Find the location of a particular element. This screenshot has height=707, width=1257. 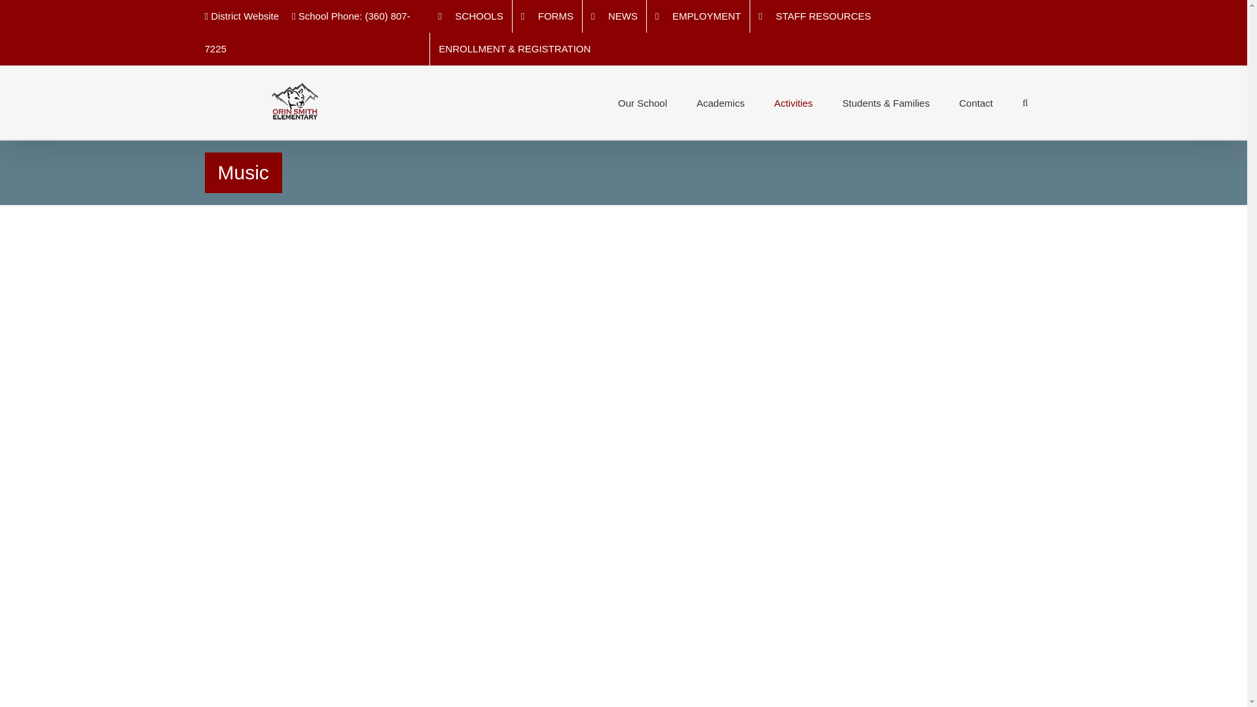

District Website is located at coordinates (241, 16).